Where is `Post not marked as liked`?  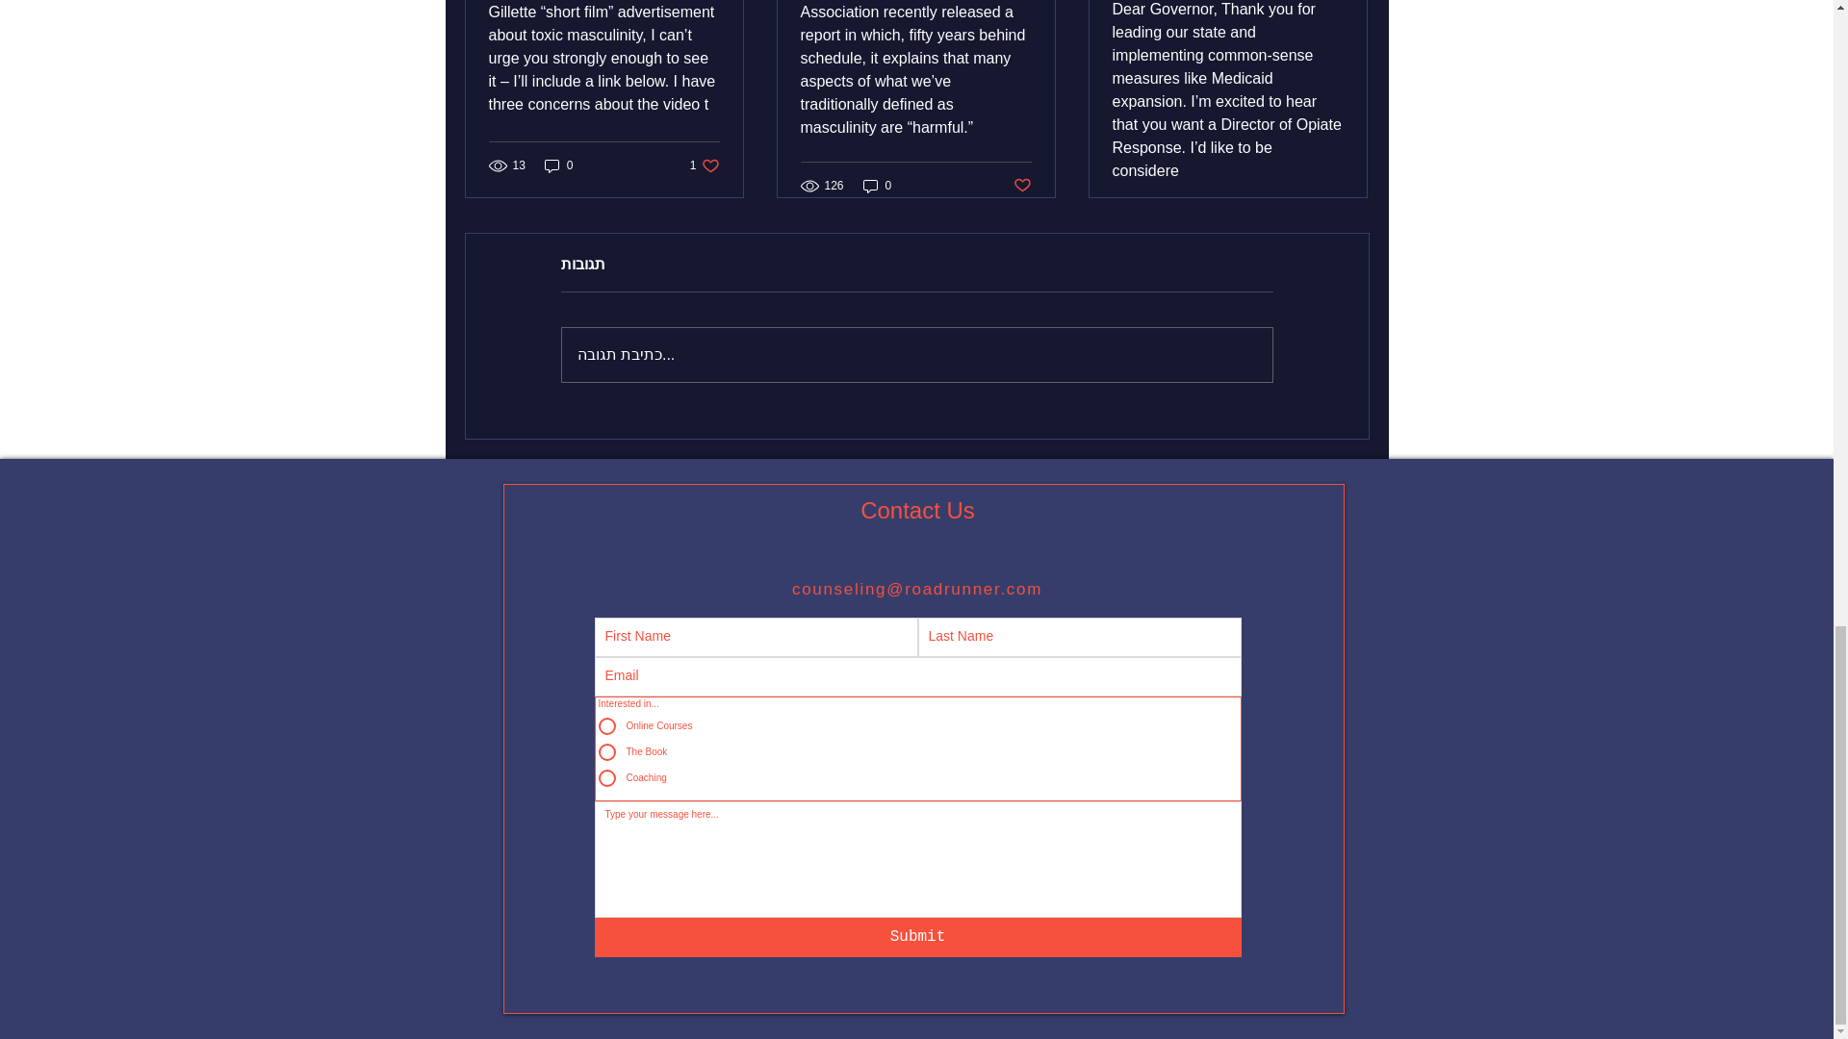 Post not marked as liked is located at coordinates (878, 186).